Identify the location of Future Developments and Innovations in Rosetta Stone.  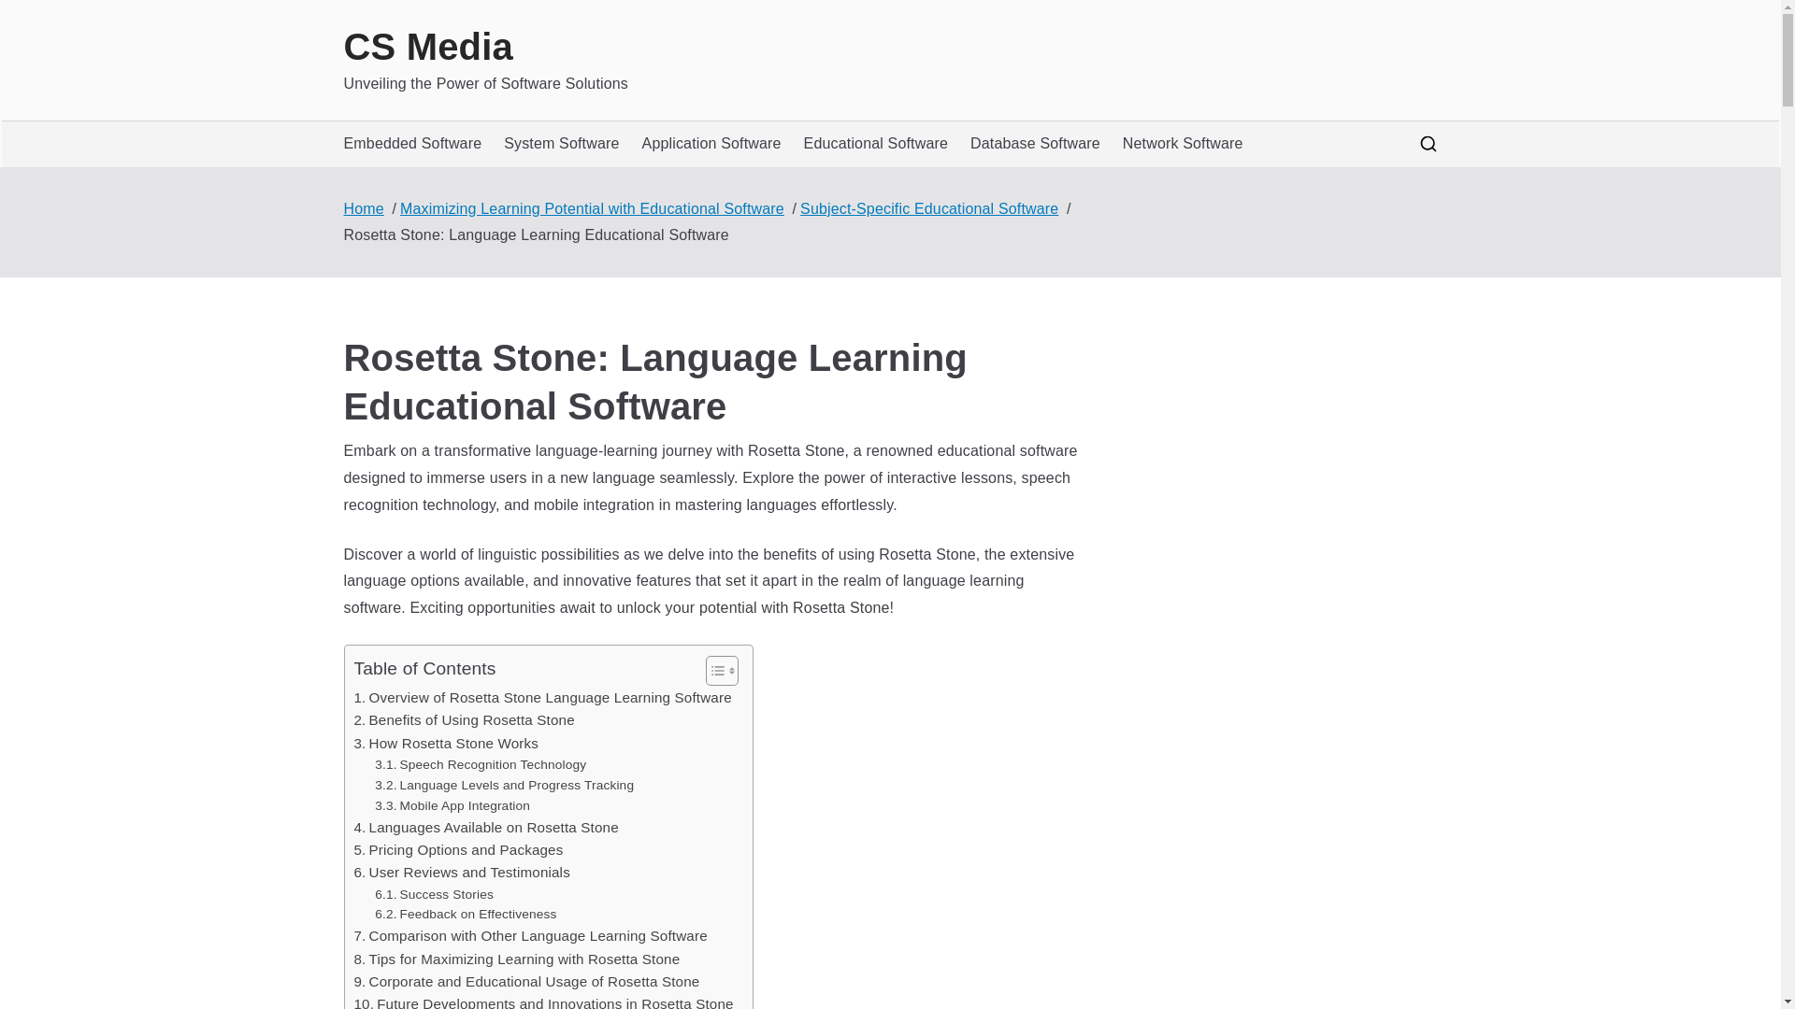
(542, 1001).